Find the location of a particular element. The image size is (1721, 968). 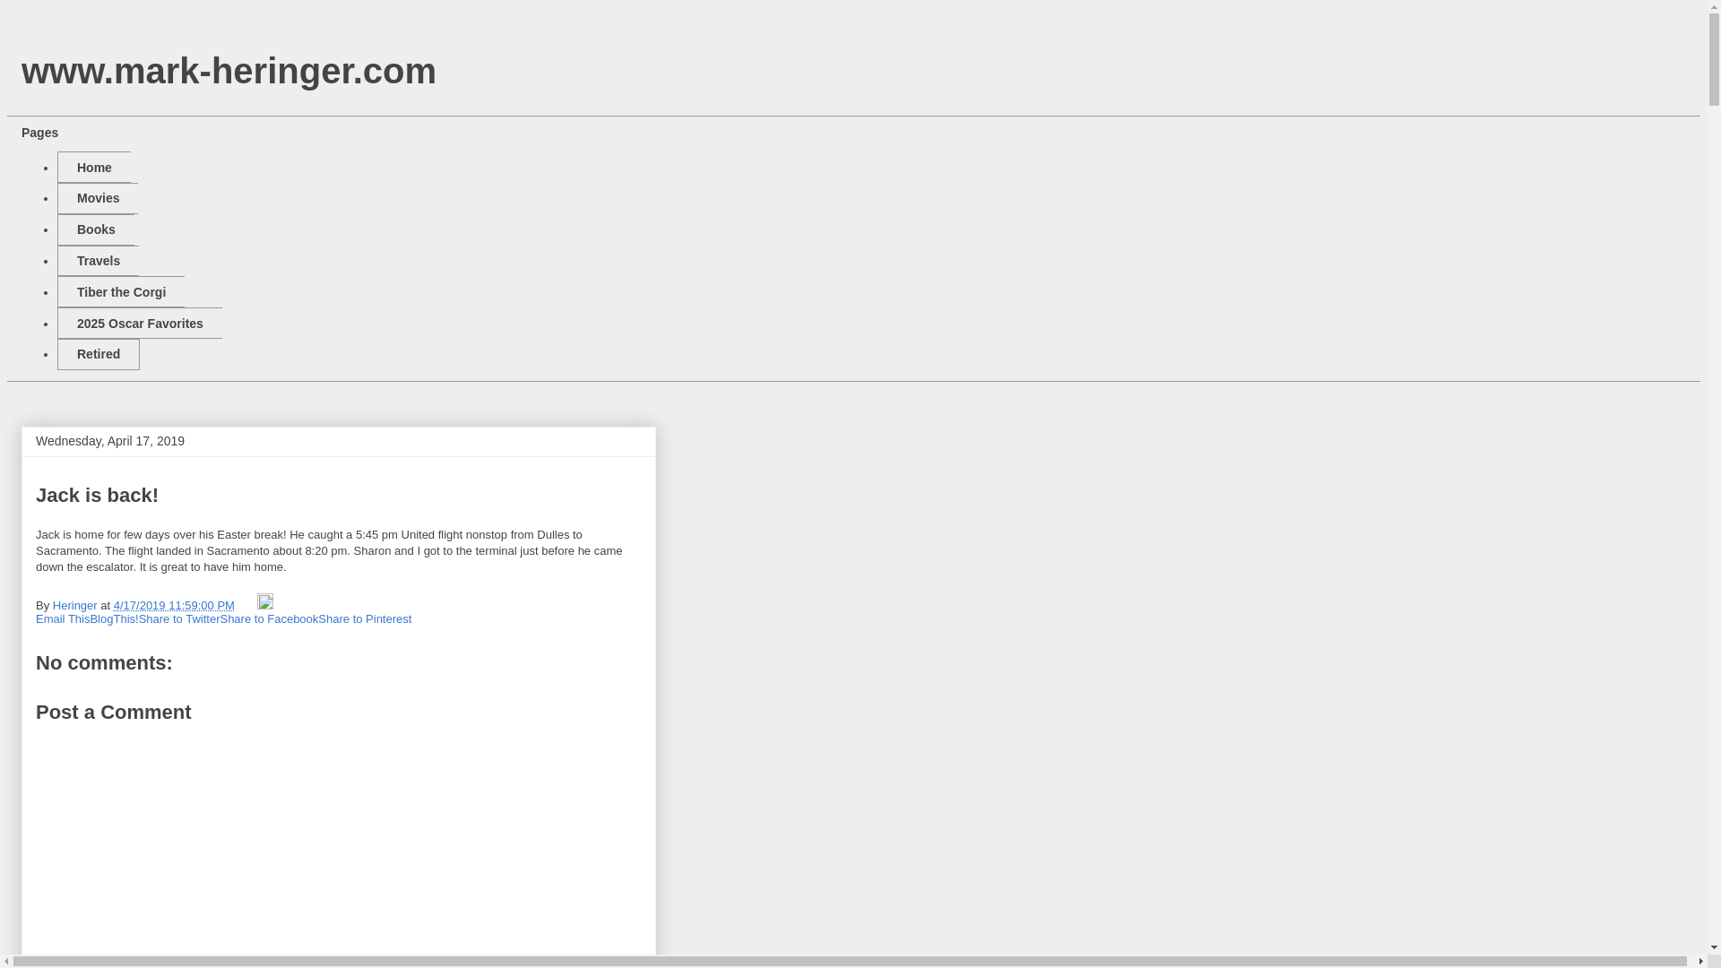

Share to Pinterest is located at coordinates (364, 618).